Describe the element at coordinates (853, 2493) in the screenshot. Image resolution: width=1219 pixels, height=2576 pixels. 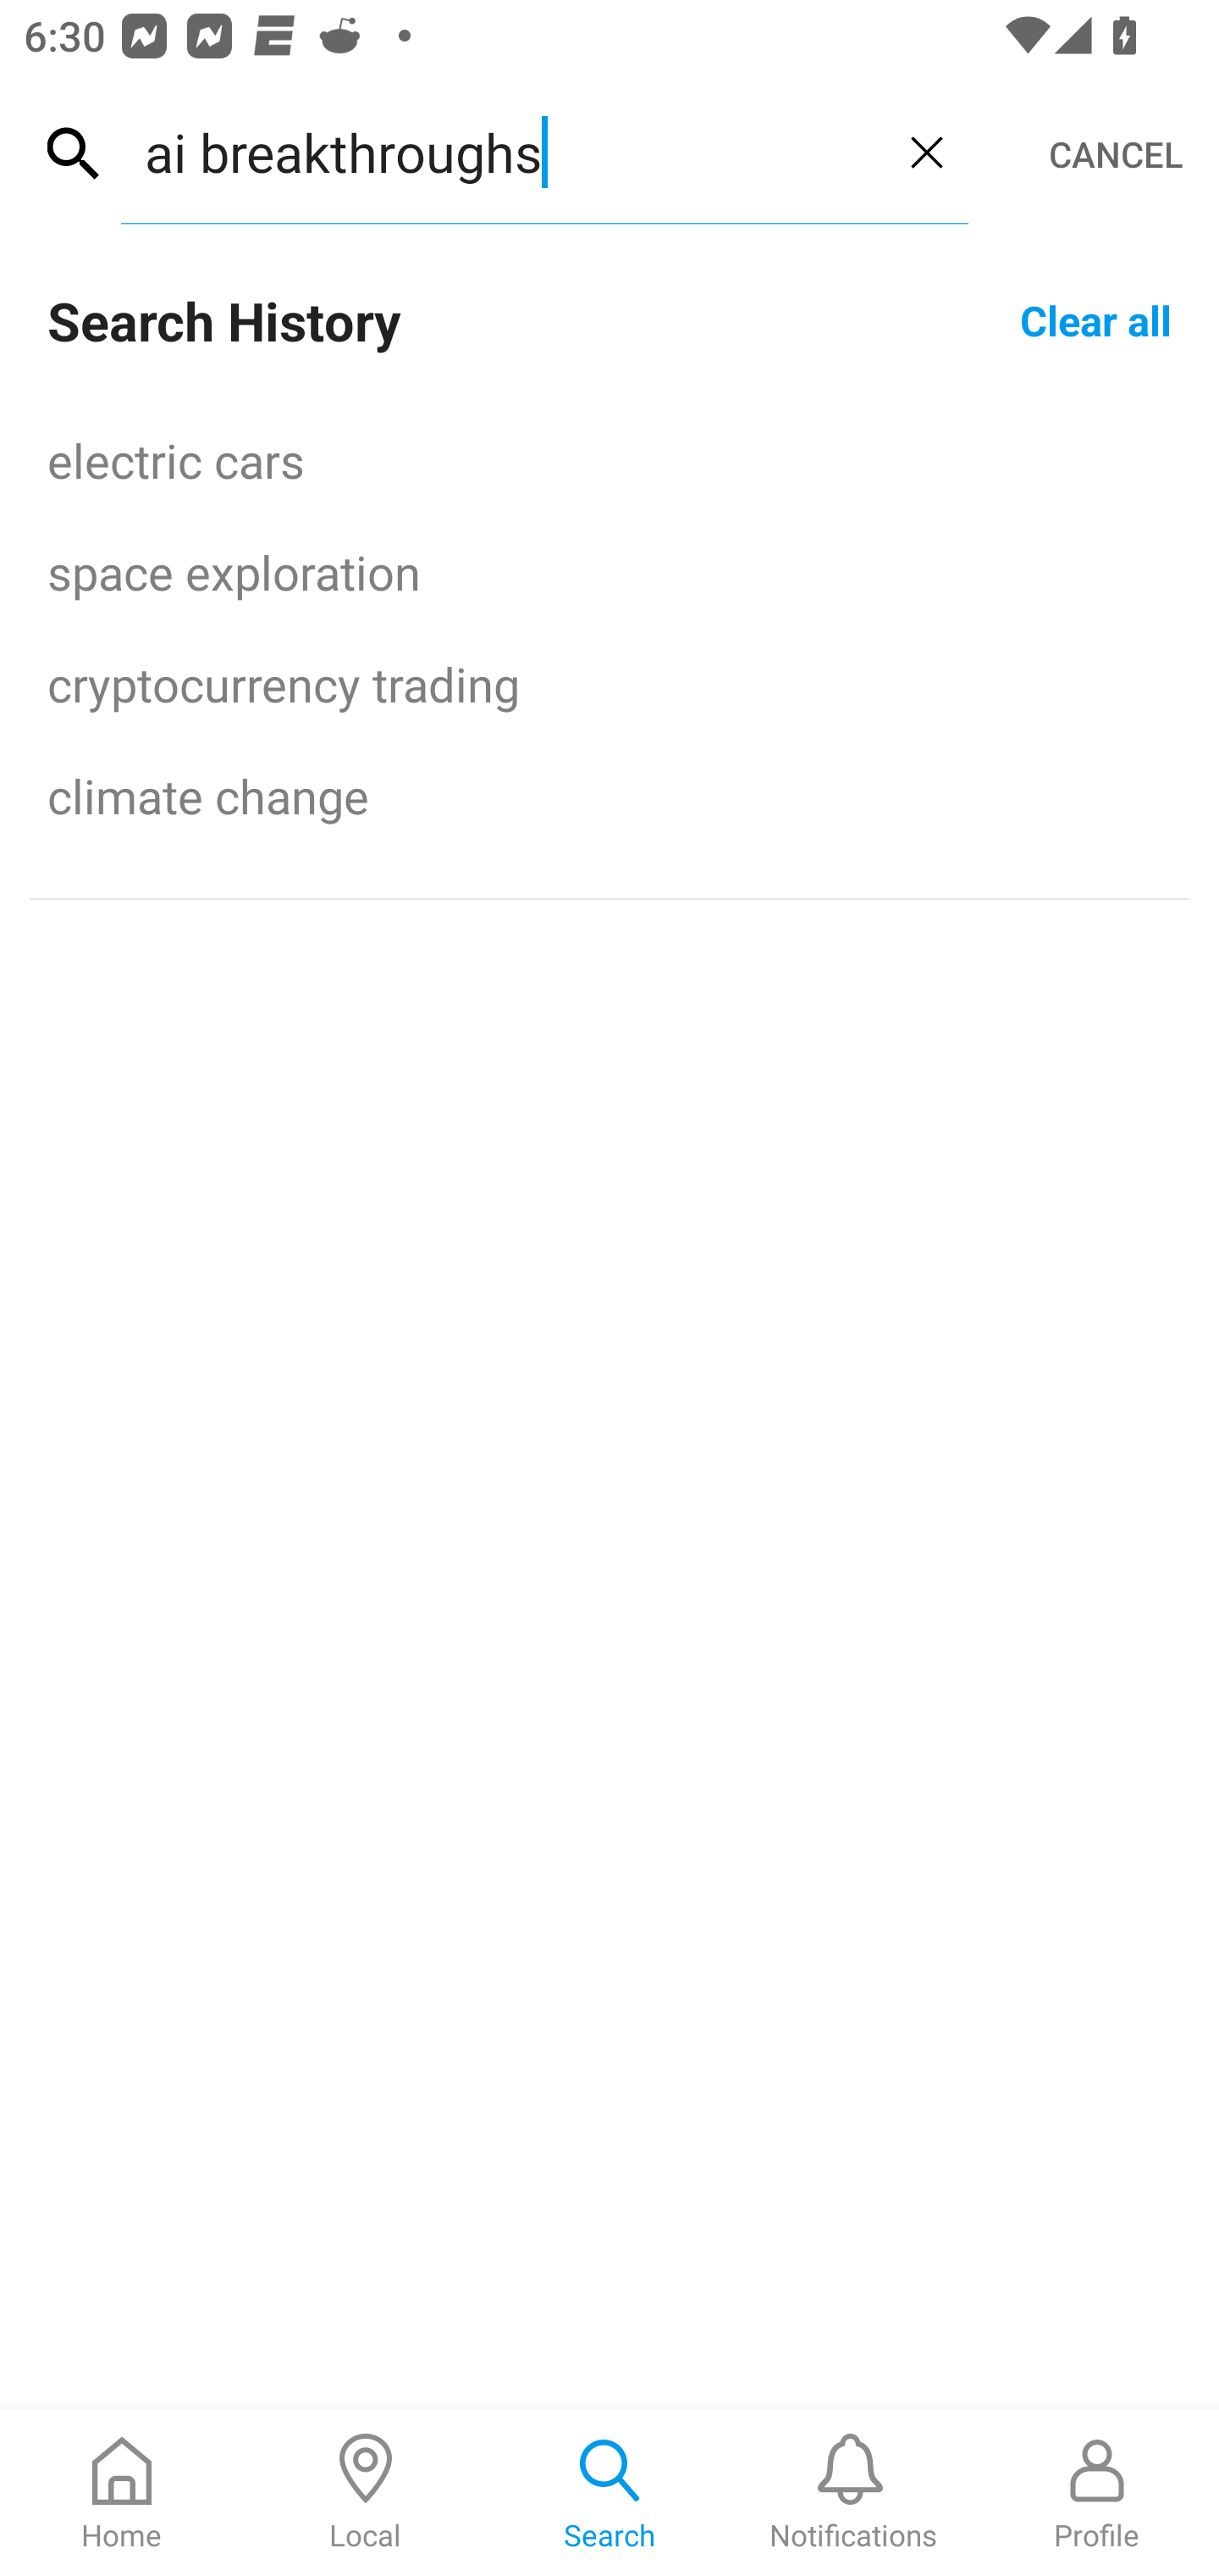
I see `Notifications` at that location.